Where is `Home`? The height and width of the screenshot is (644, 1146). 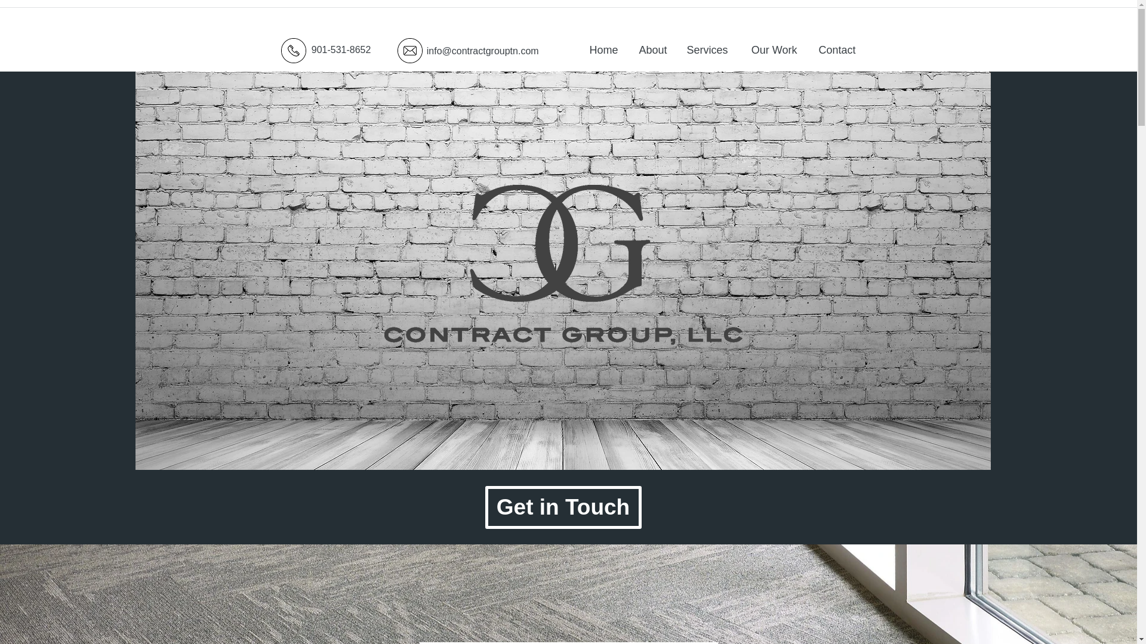 Home is located at coordinates (602, 49).